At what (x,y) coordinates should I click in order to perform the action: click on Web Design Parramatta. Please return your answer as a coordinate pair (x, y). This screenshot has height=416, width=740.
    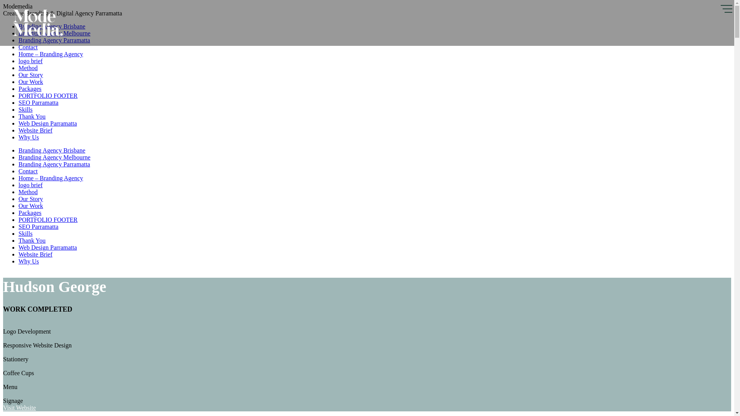
    Looking at the image, I should click on (48, 247).